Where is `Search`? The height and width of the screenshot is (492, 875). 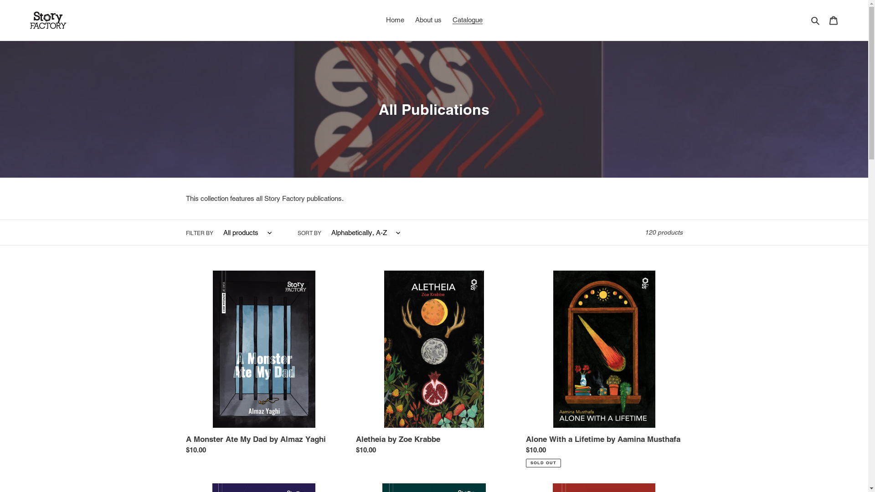 Search is located at coordinates (816, 20).